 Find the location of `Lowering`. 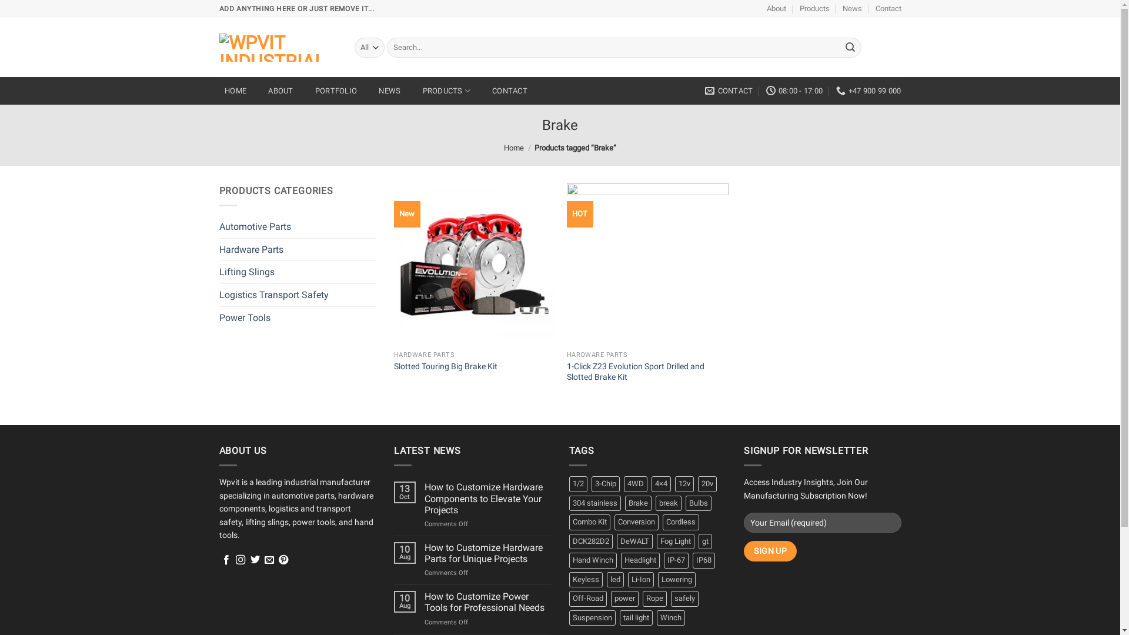

Lowering is located at coordinates (676, 580).